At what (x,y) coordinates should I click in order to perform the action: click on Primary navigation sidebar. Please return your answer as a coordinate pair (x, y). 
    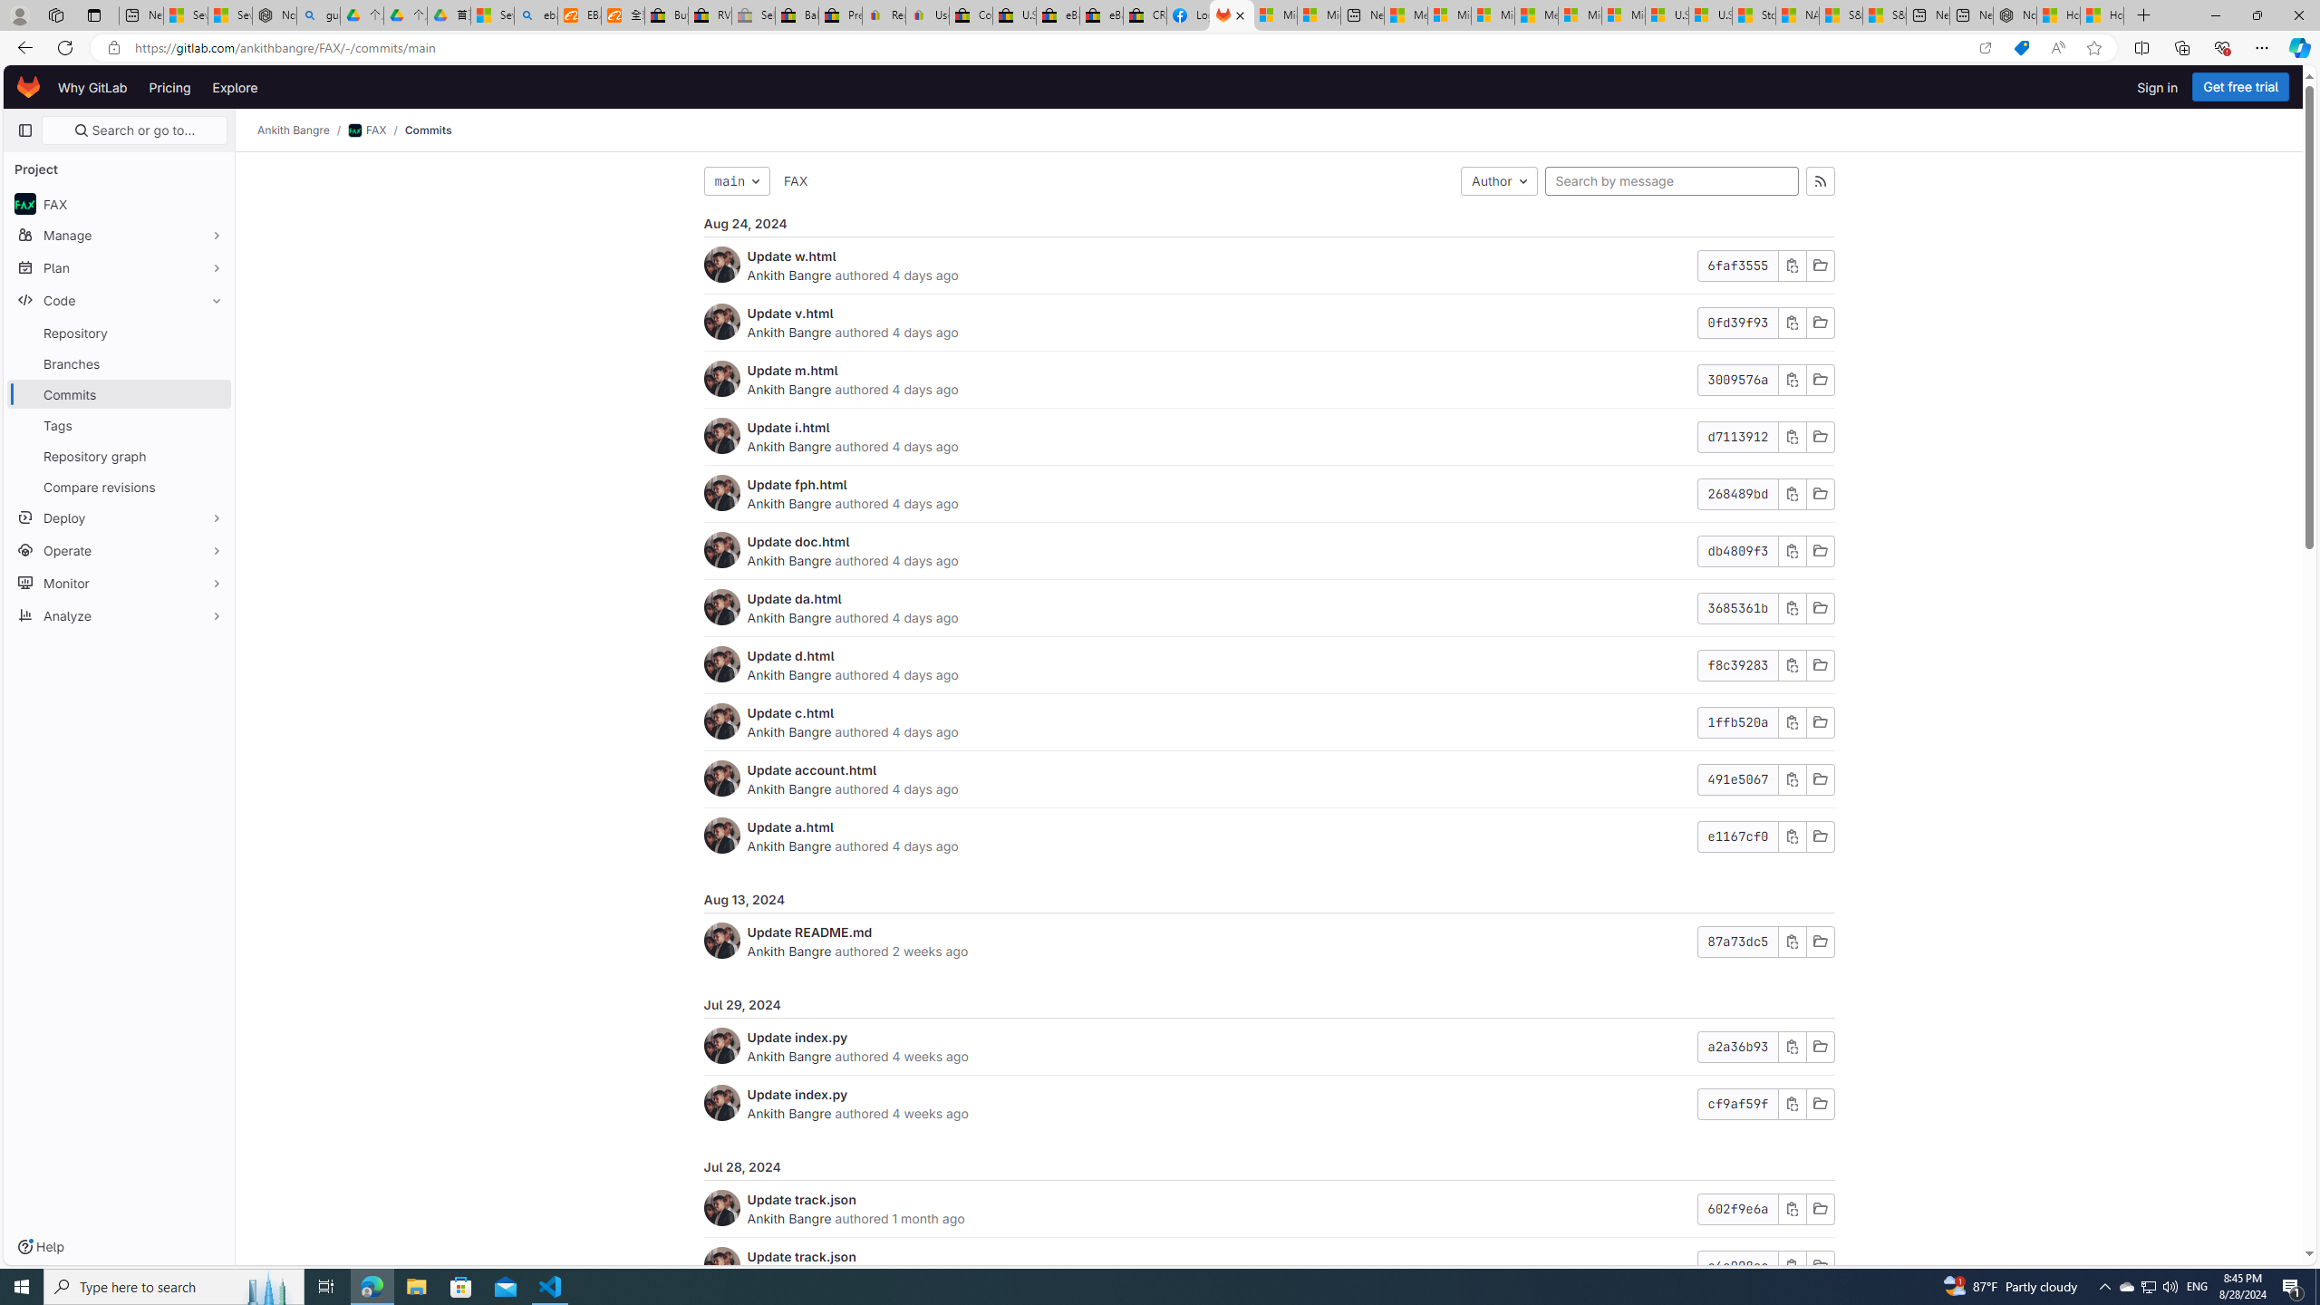
    Looking at the image, I should click on (25, 130).